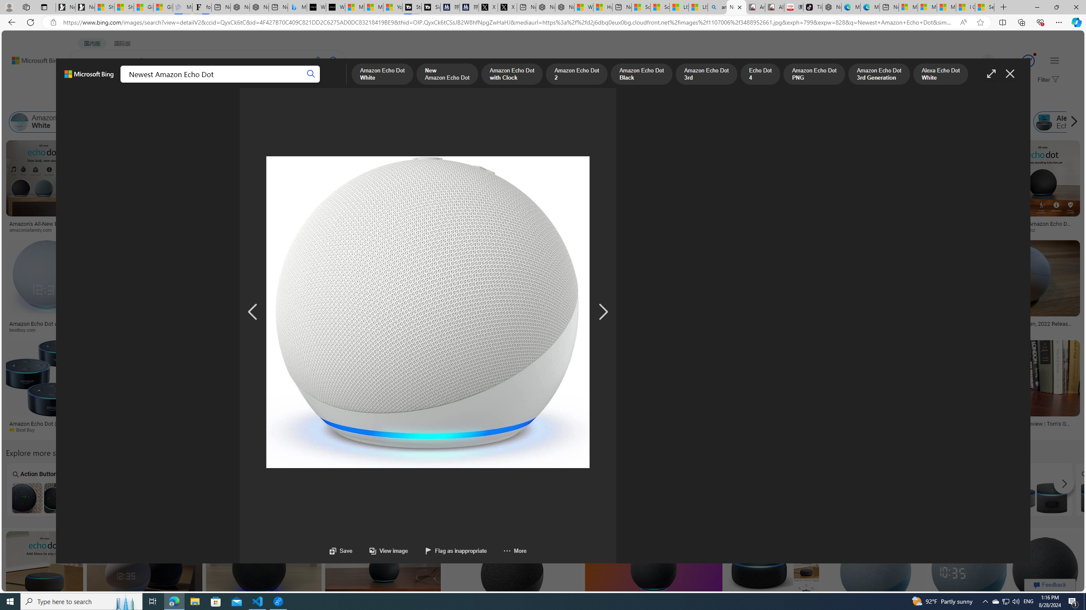  I want to click on Amazon Echo Dot PNG, so click(621, 122).